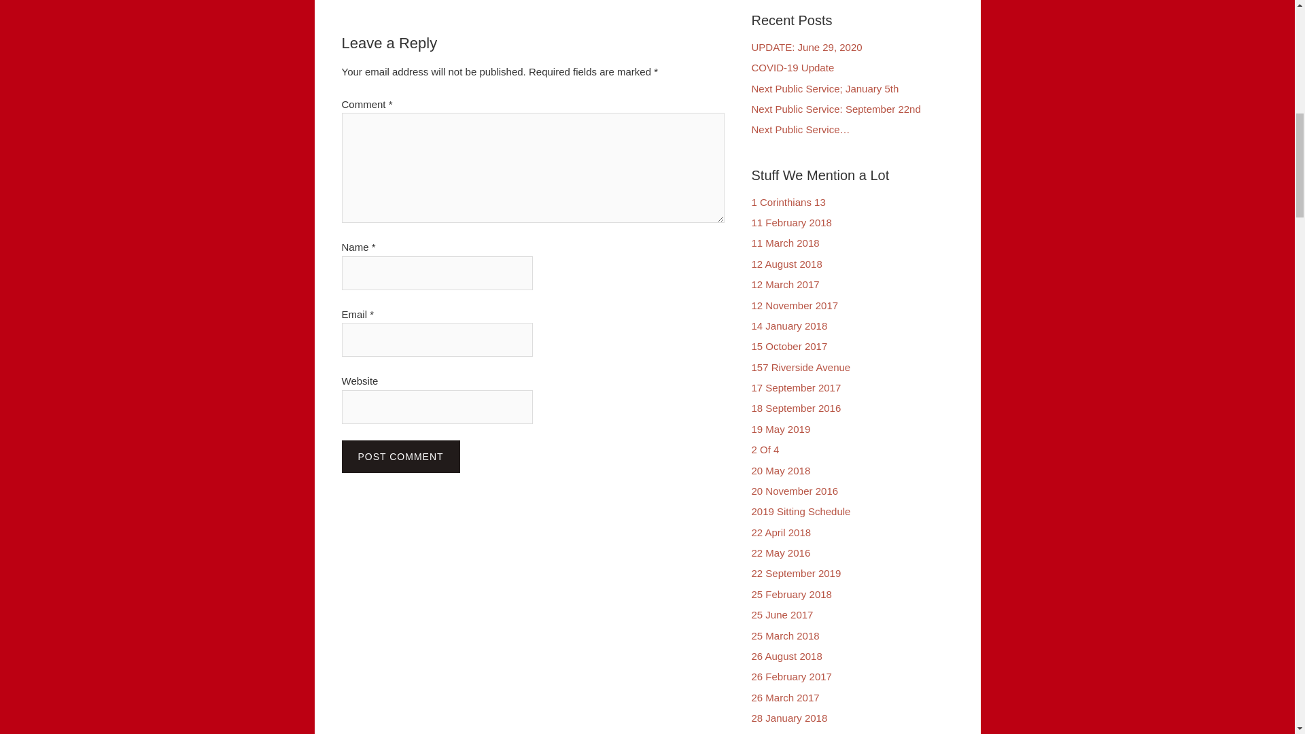 The height and width of the screenshot is (734, 1305). I want to click on 2019 Sitting Schedule, so click(801, 511).